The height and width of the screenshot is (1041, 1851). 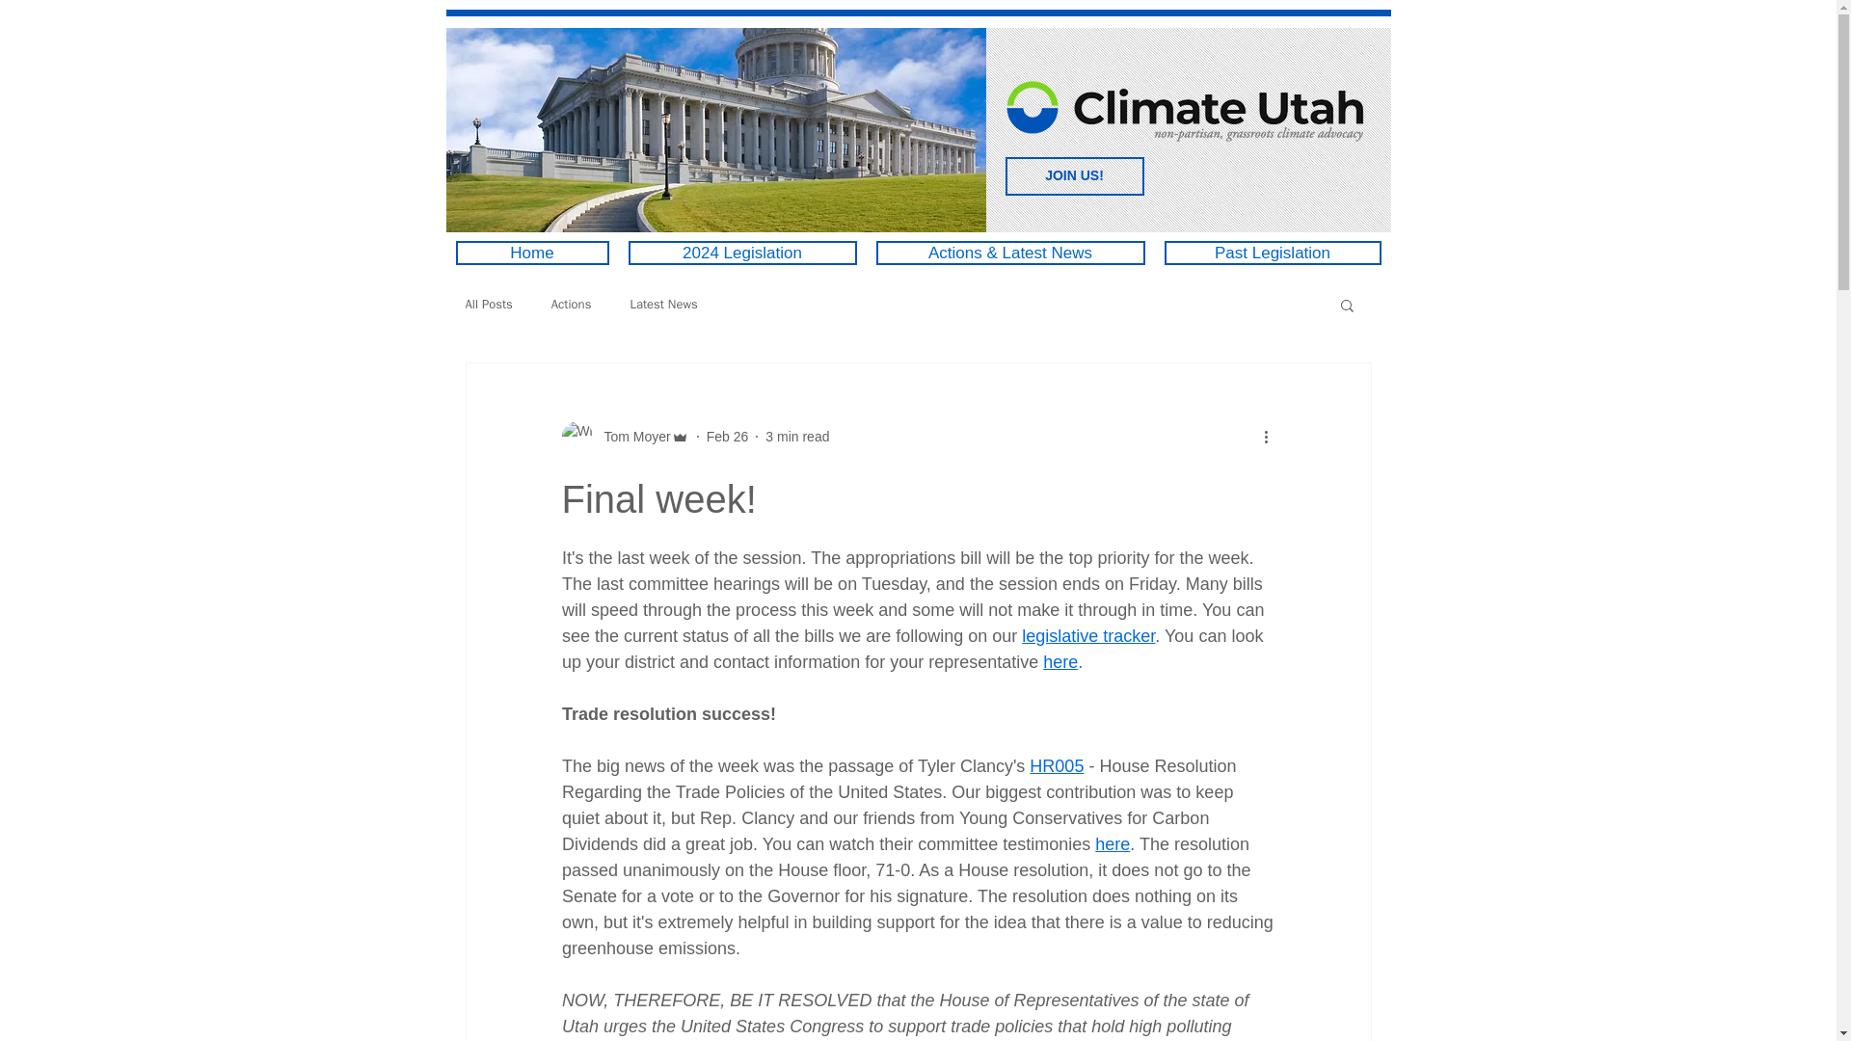 What do you see at coordinates (532, 253) in the screenshot?
I see `Home` at bounding box center [532, 253].